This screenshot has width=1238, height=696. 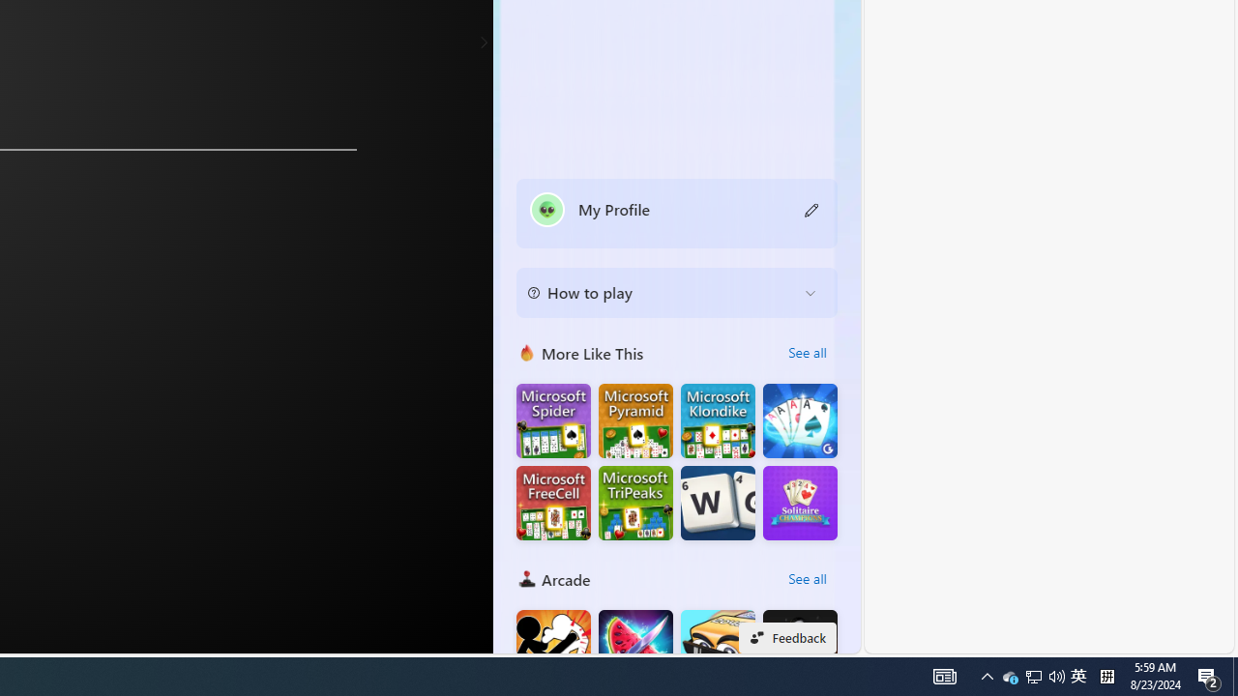 I want to click on More Like This, so click(x=526, y=352).